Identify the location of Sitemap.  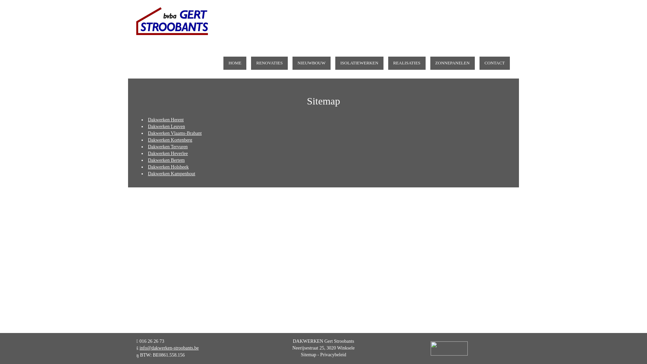
(309, 355).